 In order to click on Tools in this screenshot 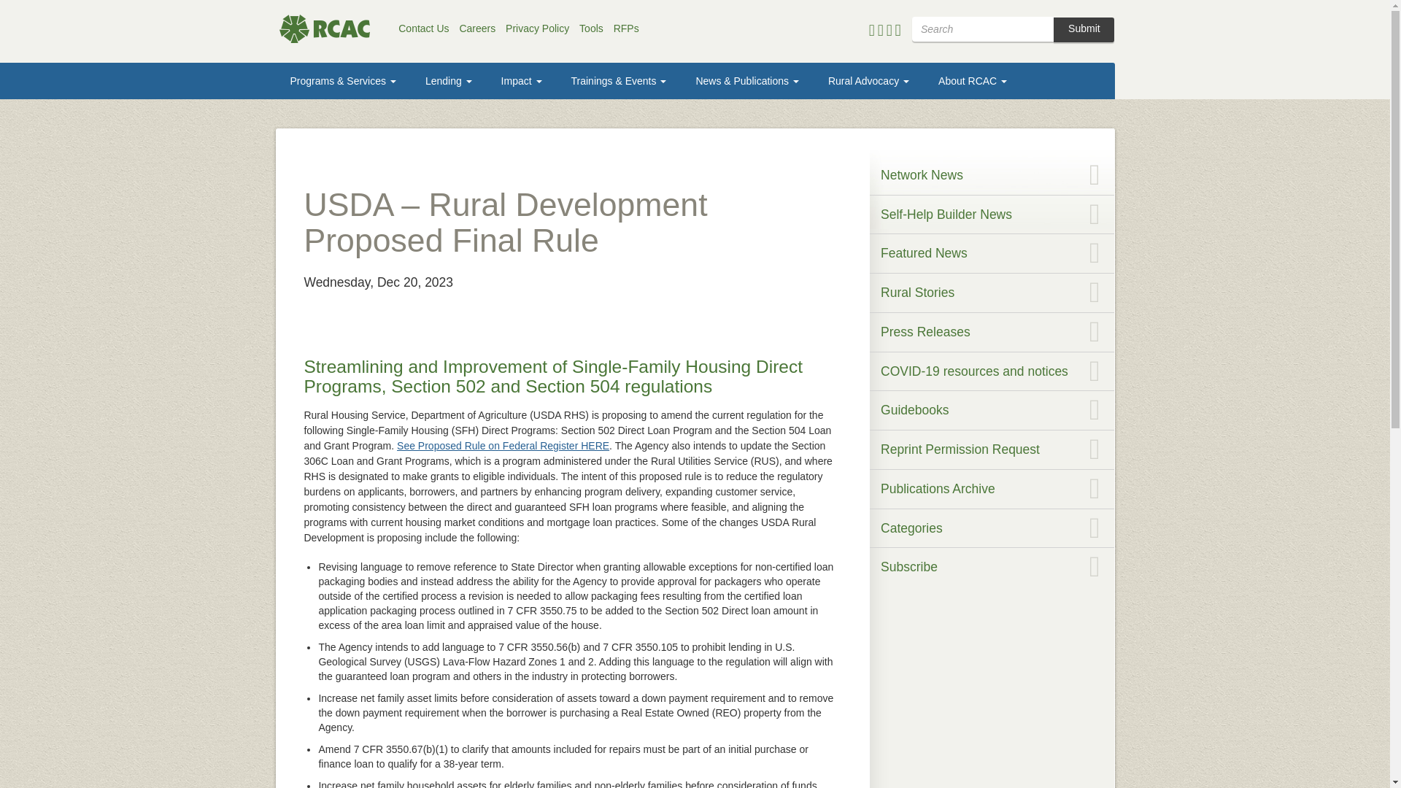, I will do `click(591, 28)`.